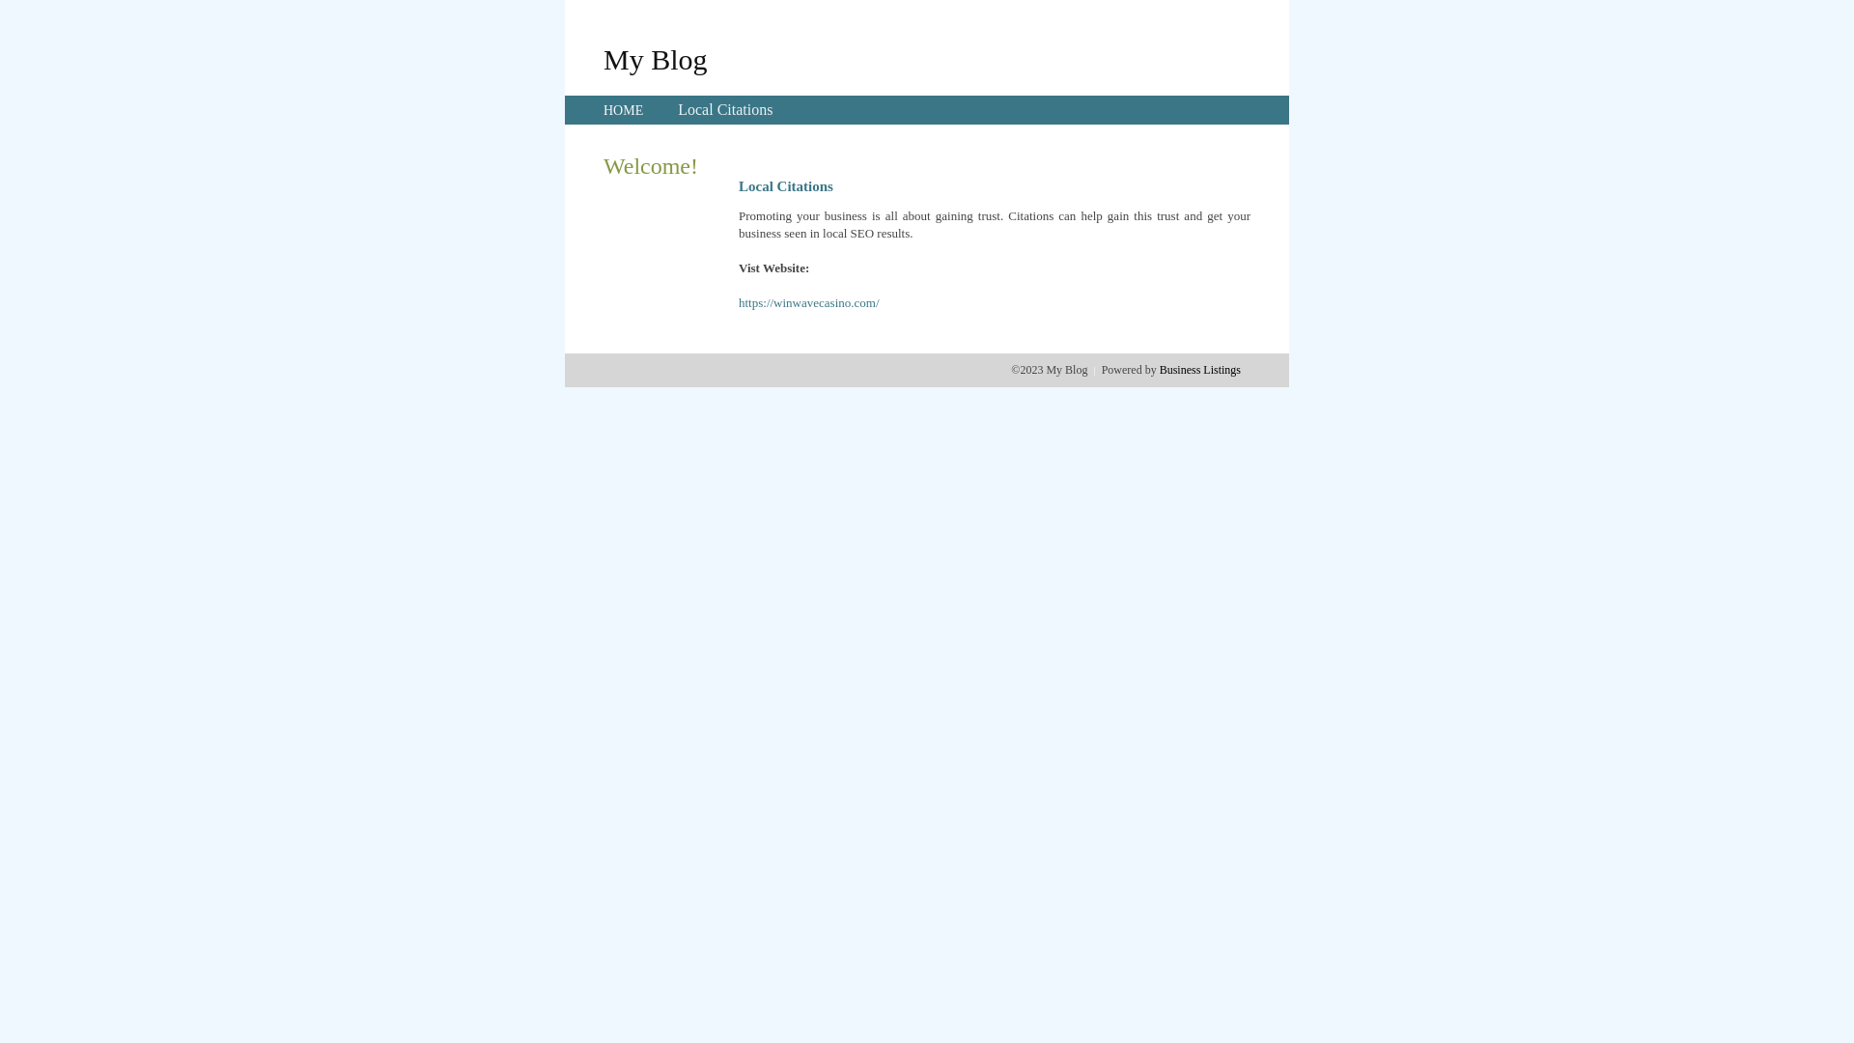 The height and width of the screenshot is (1043, 1854). I want to click on https://winwavecasino.com/, so click(809, 303).